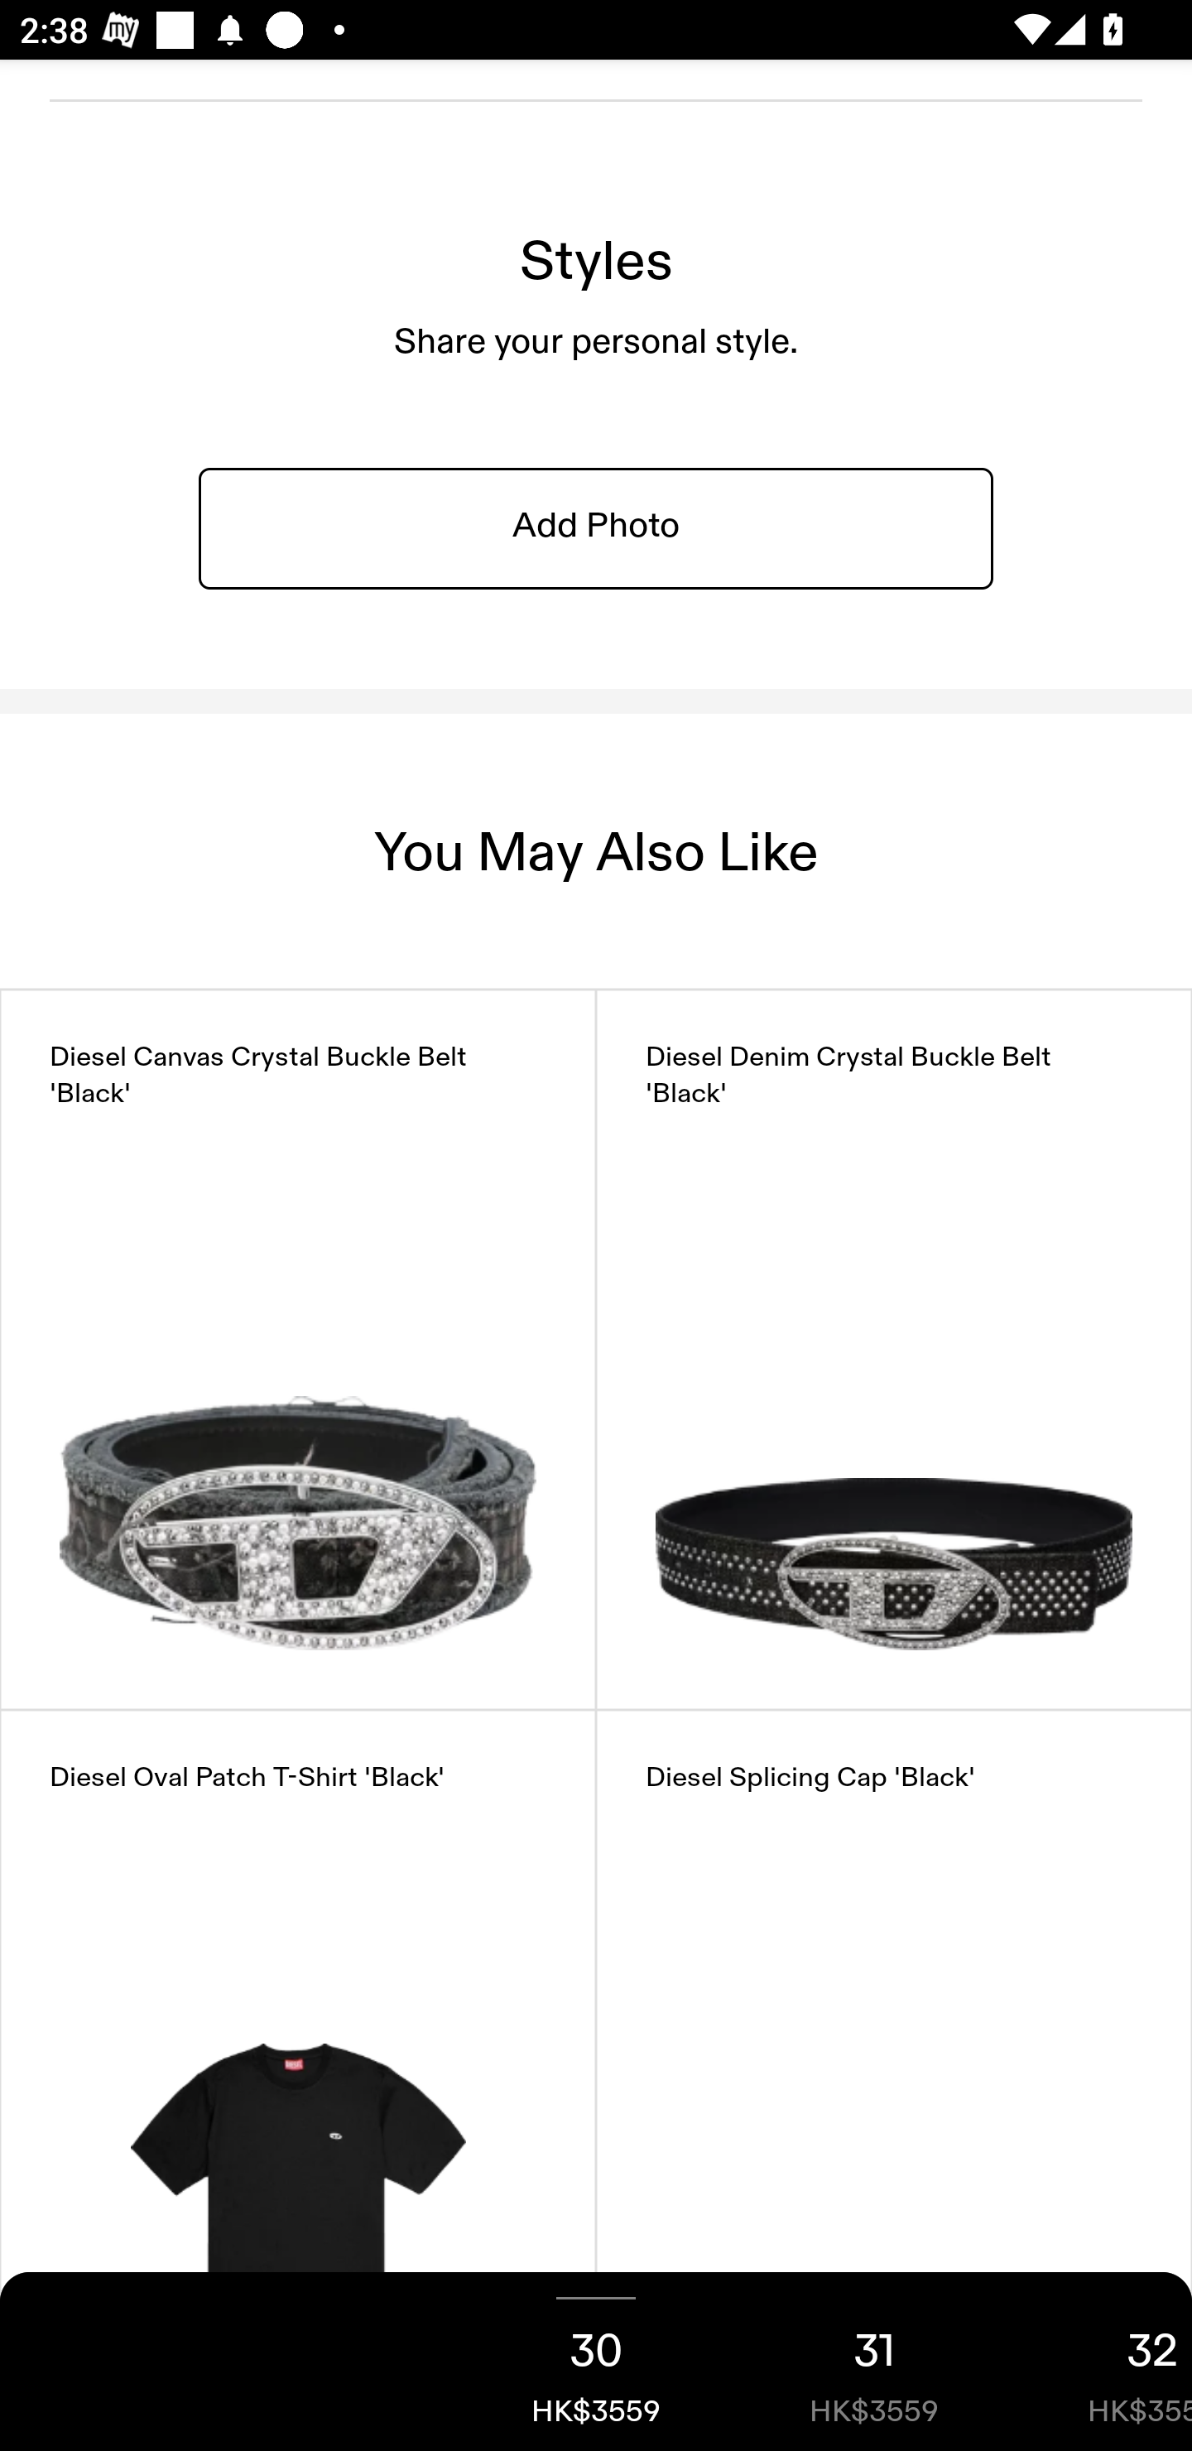 Image resolution: width=1192 pixels, height=2451 pixels. I want to click on Diesel Oval Patch T-Shirt 'Black', so click(298, 2071).